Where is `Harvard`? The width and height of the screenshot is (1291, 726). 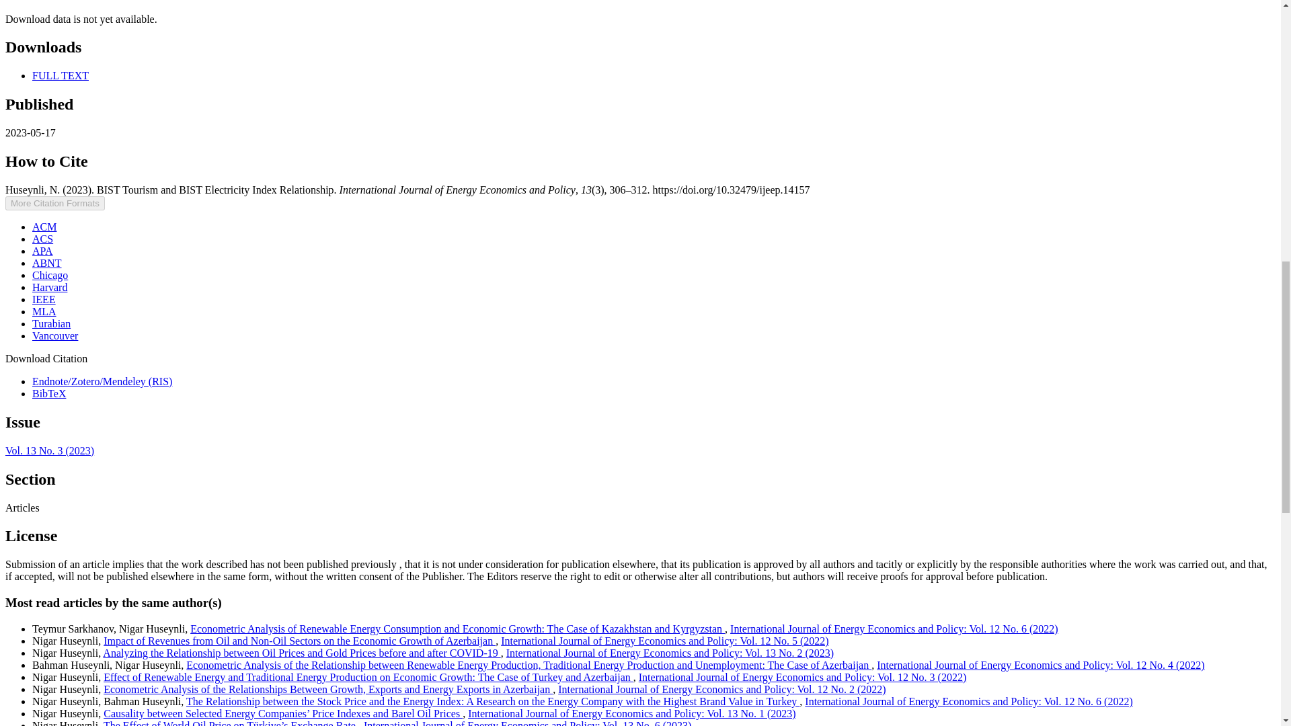
Harvard is located at coordinates (50, 288).